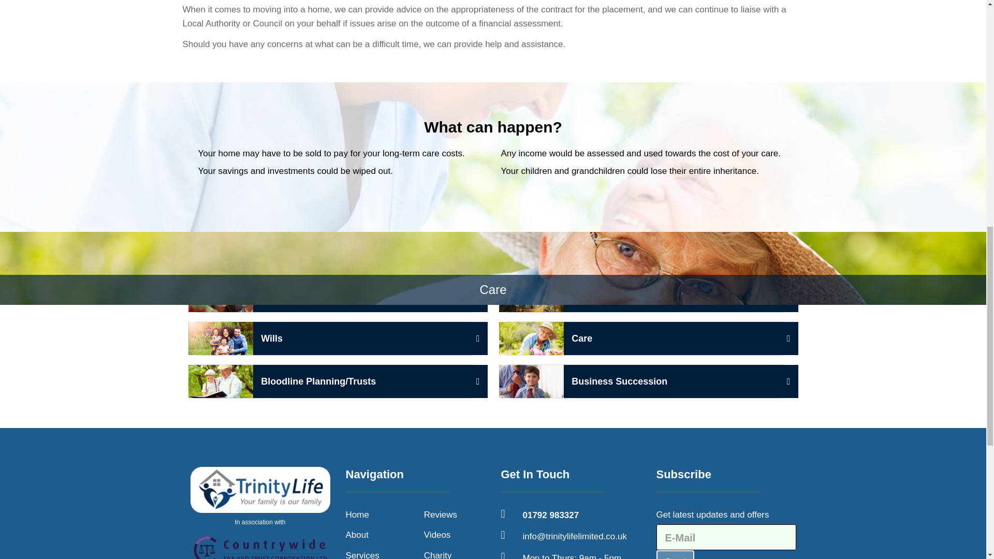 Image resolution: width=994 pixels, height=559 pixels. I want to click on Probate, so click(644, 295).